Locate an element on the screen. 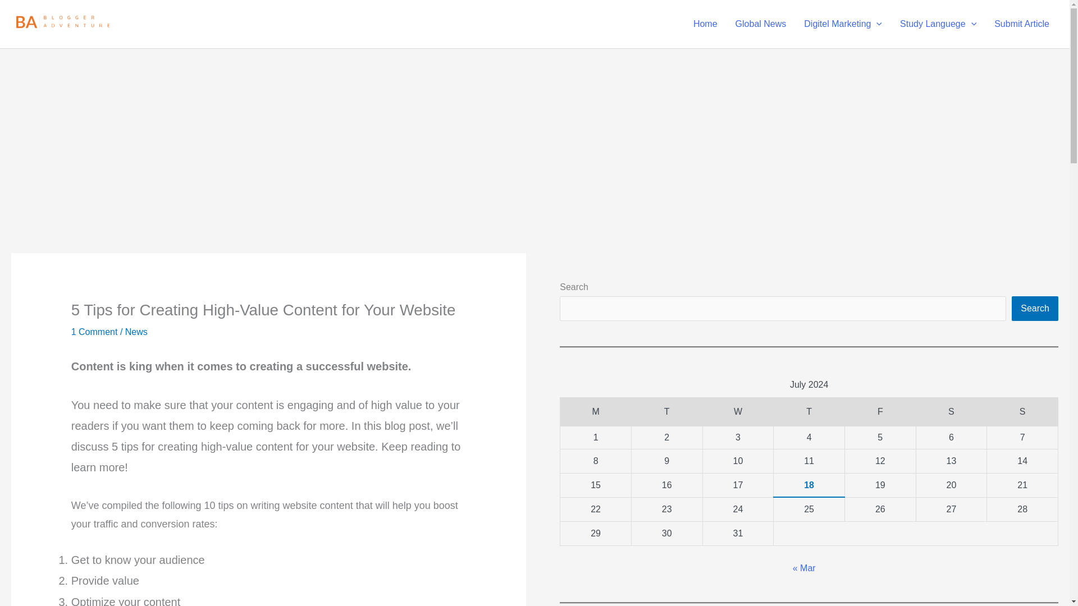 The height and width of the screenshot is (606, 1078). 1 Comment is located at coordinates (94, 332).